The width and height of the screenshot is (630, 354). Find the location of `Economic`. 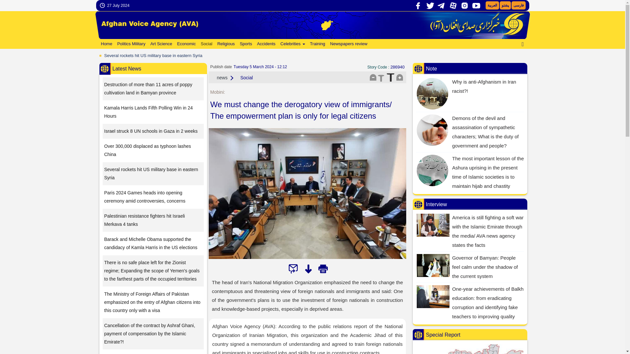

Economic is located at coordinates (186, 44).